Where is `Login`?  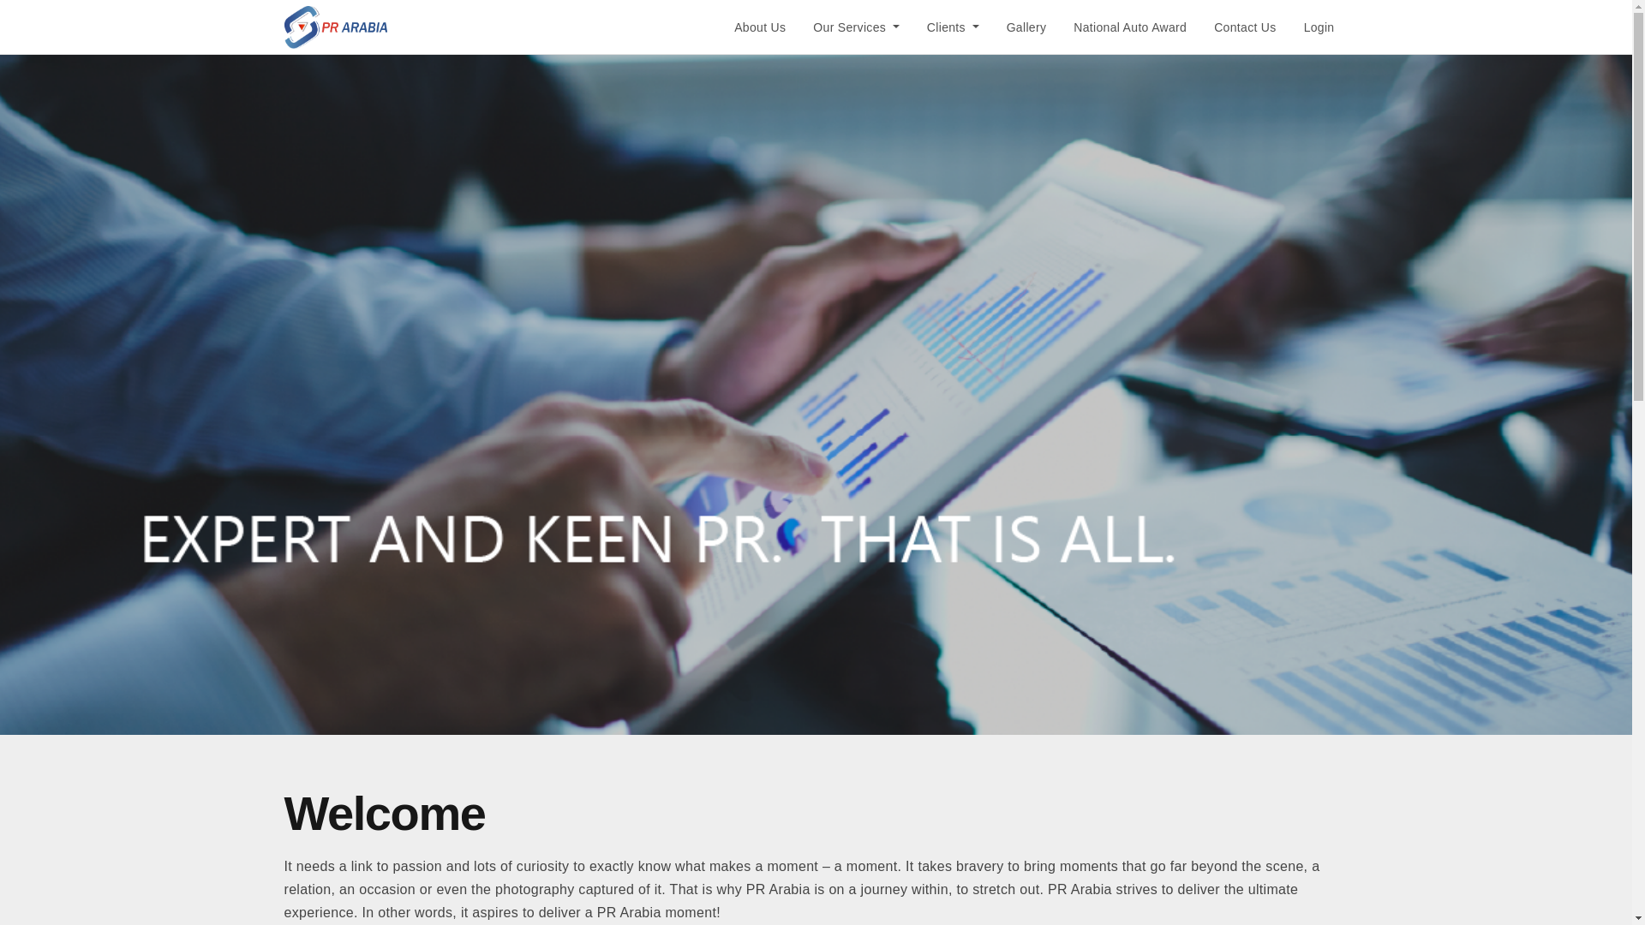
Login is located at coordinates (1319, 27).